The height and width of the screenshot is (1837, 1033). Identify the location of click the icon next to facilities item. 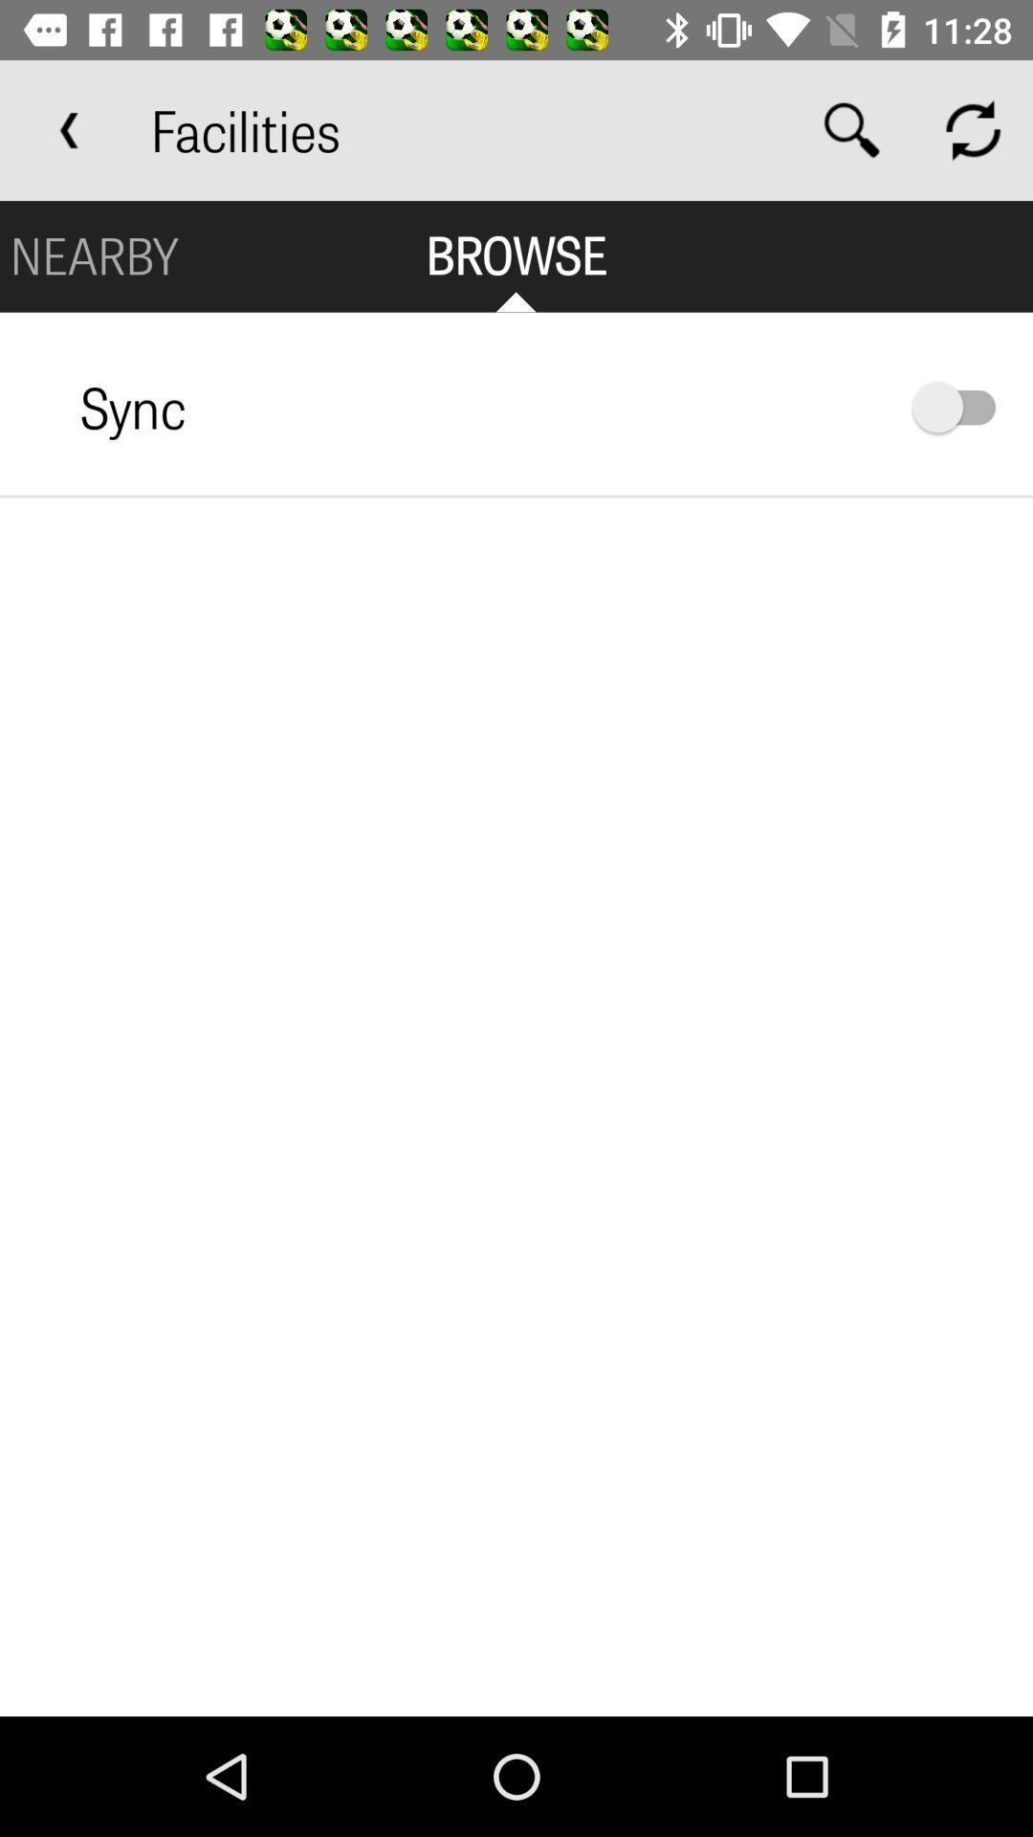
(851, 130).